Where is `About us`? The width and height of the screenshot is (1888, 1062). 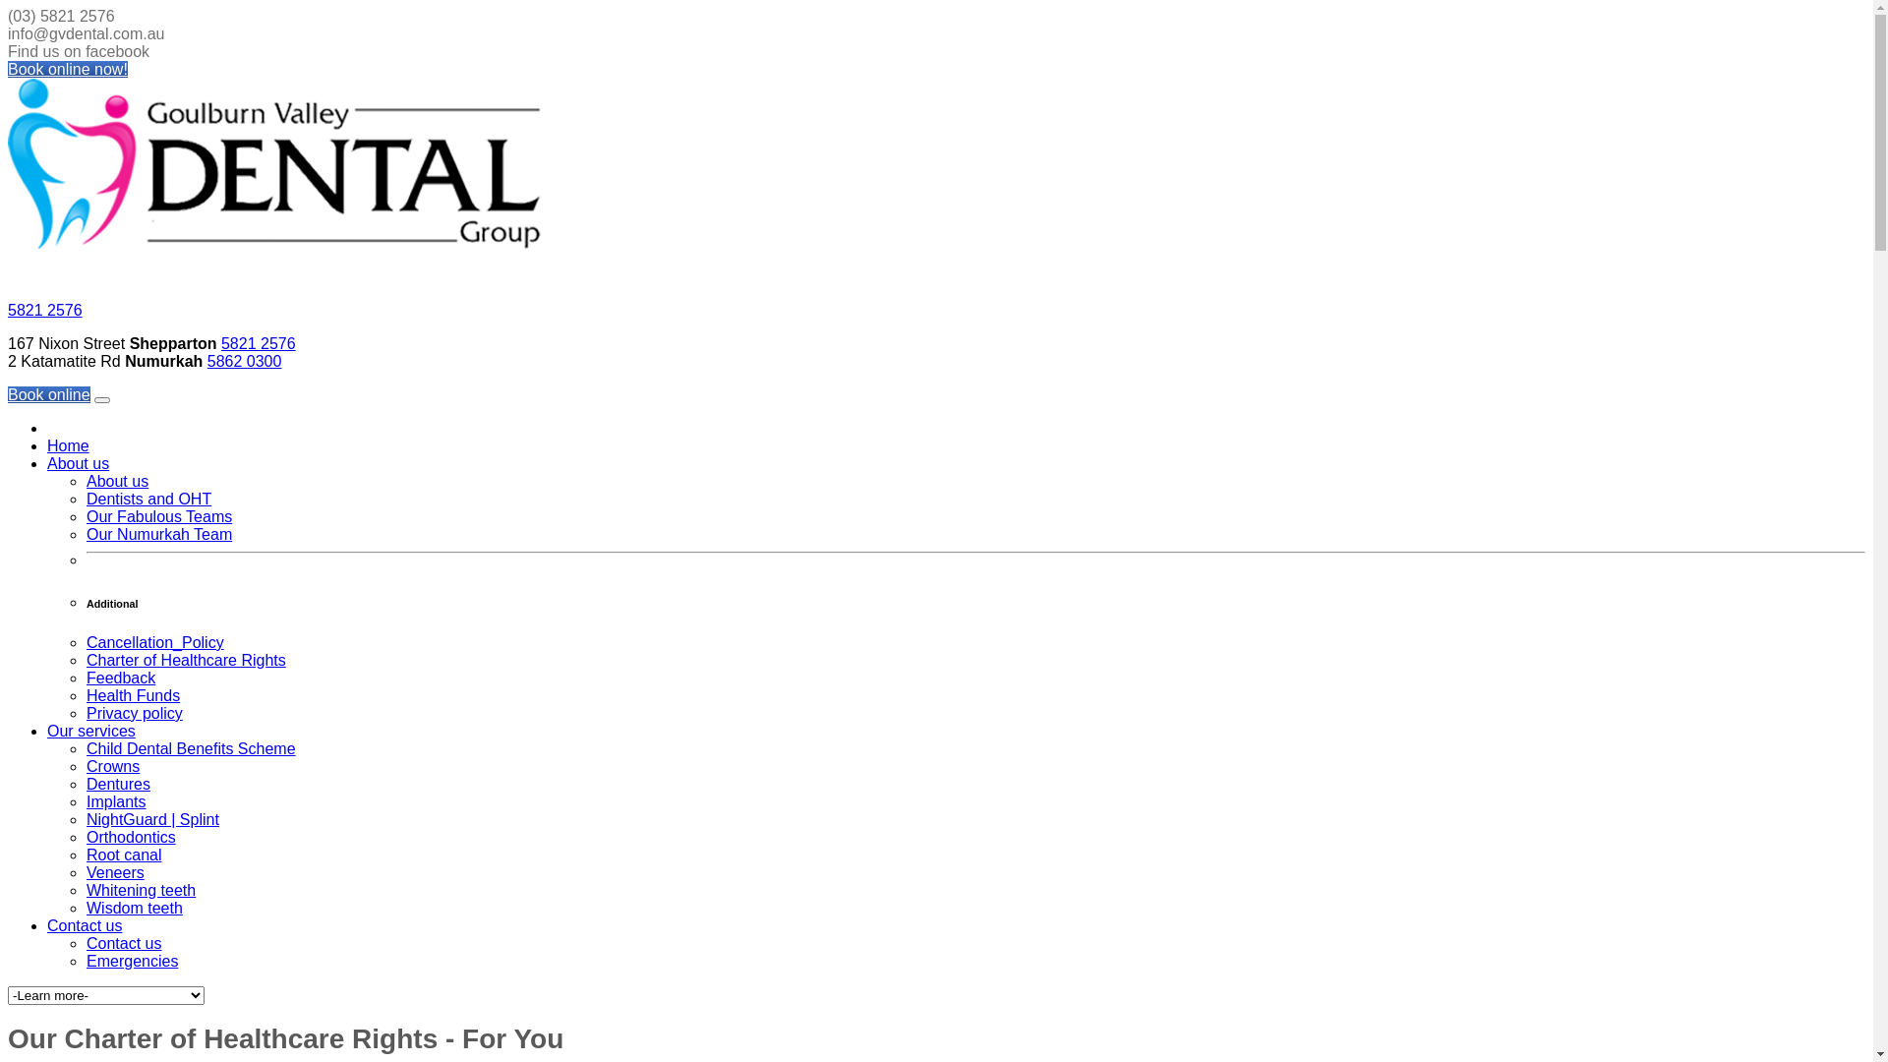 About us is located at coordinates (118, 482).